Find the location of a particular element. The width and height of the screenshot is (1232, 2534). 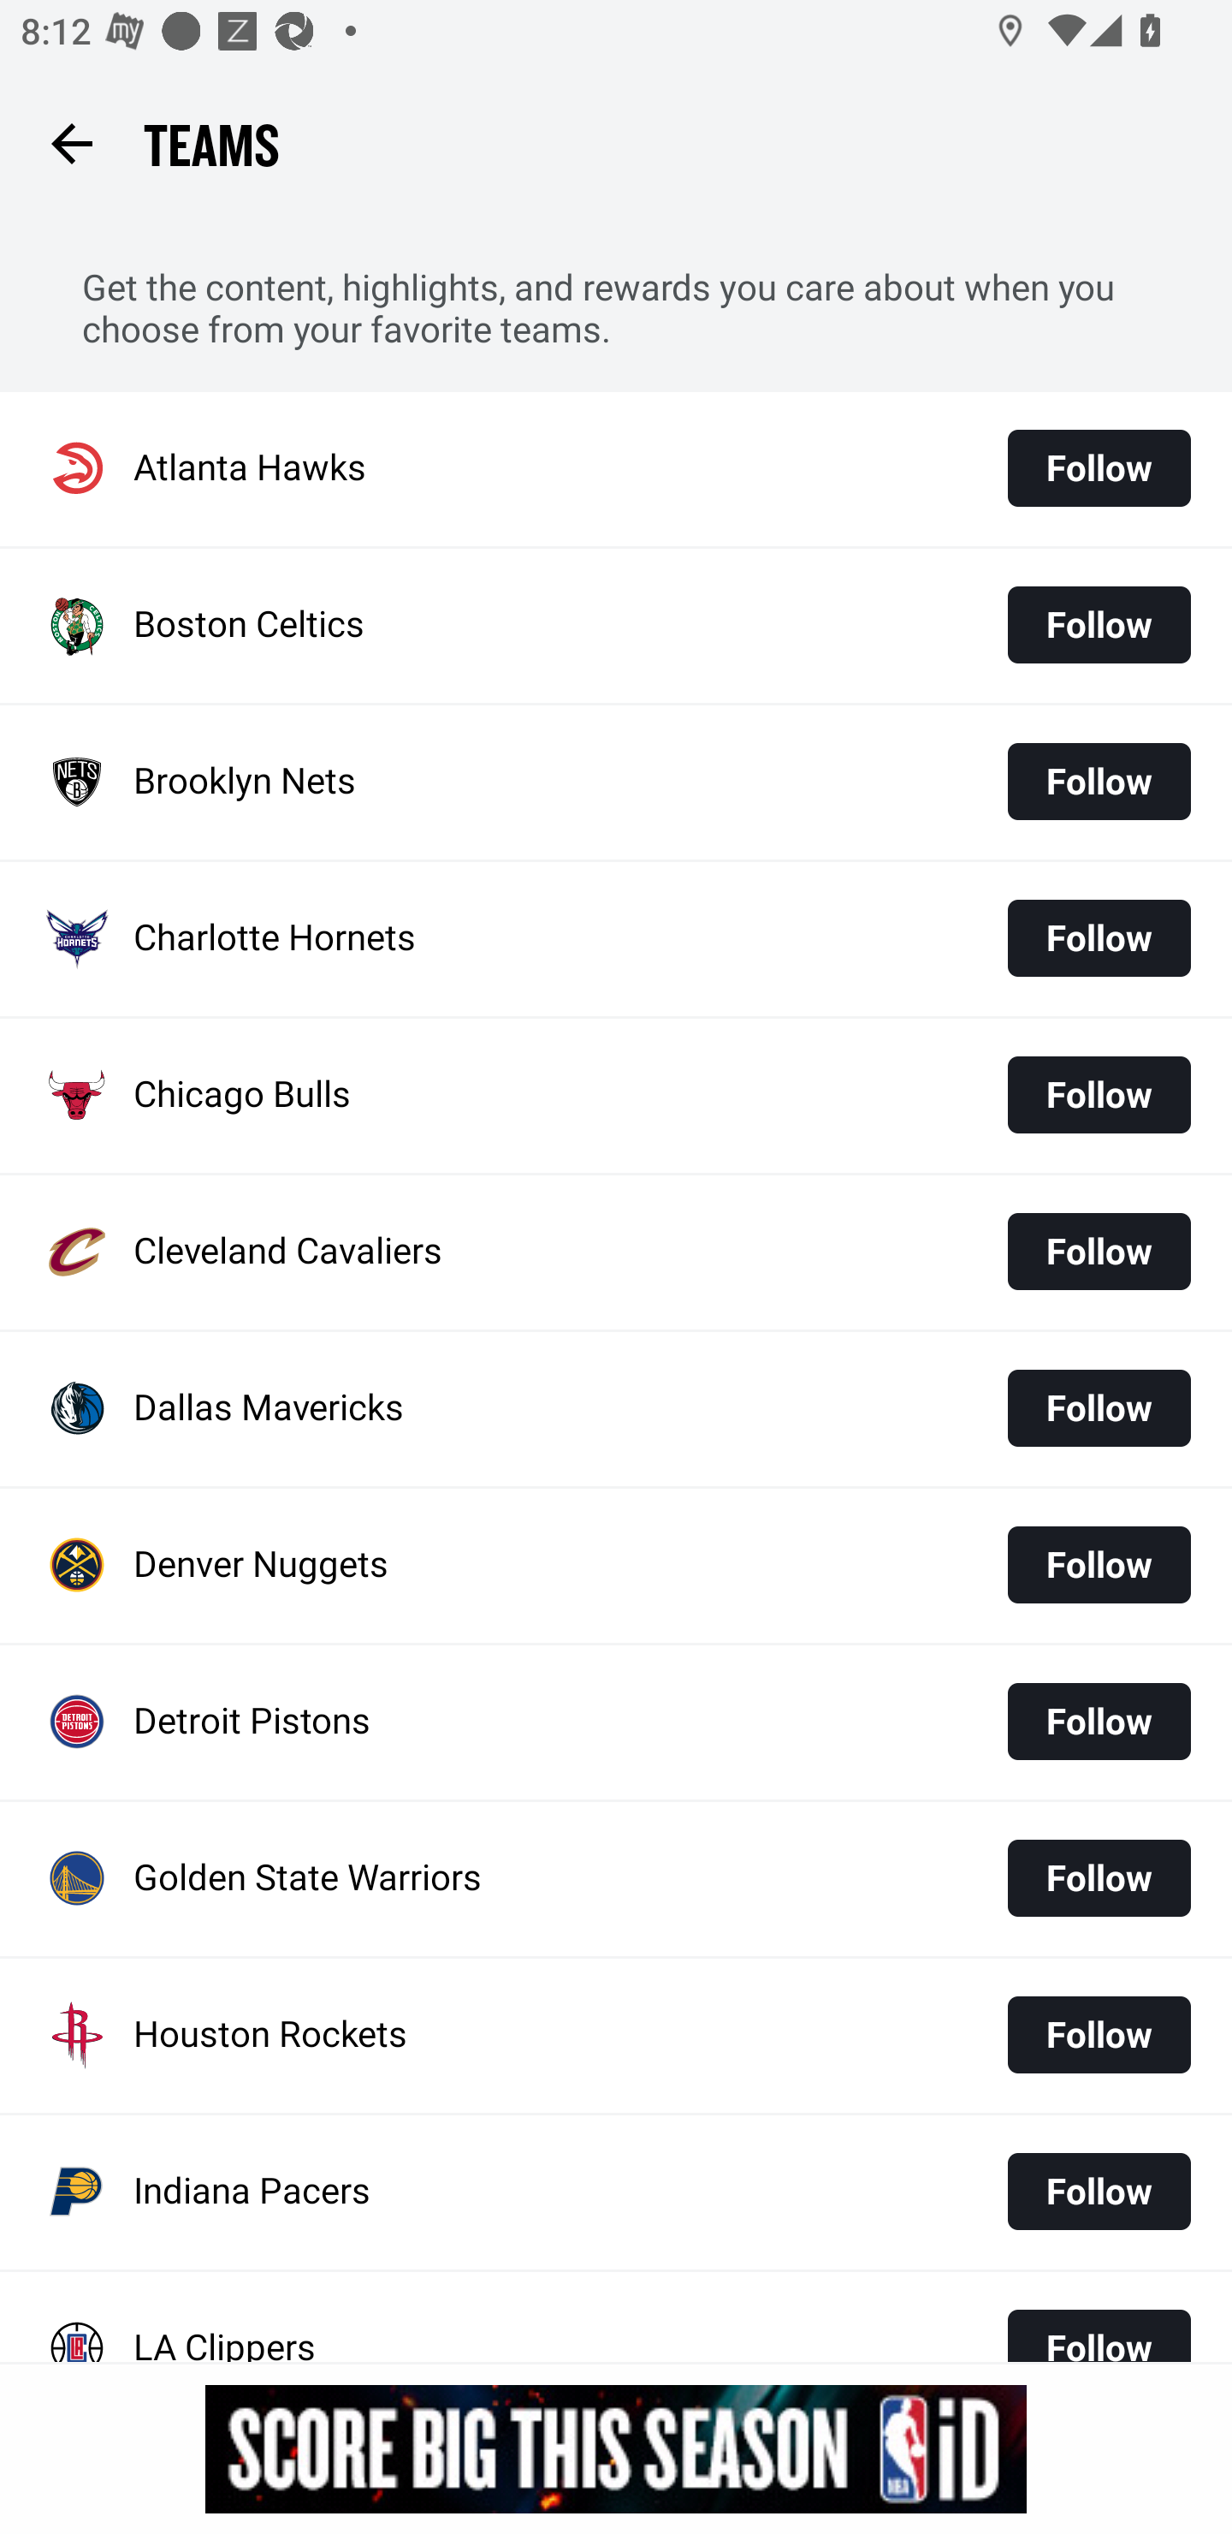

Follow is located at coordinates (1099, 625).